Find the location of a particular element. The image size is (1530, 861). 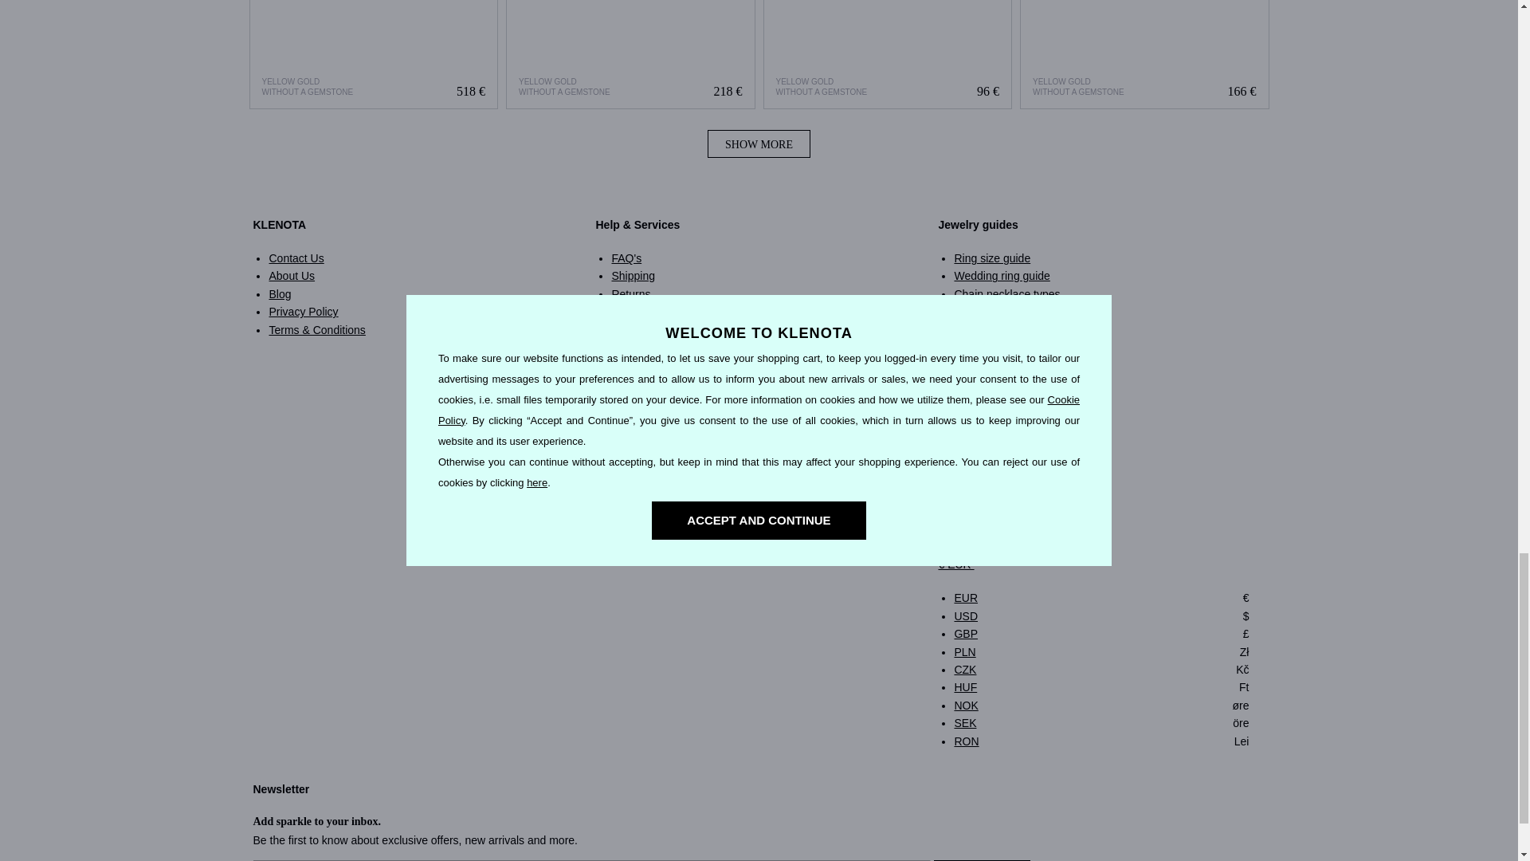

Ladies 45 cm Rolo Chain Necklace in Gold is located at coordinates (631, 54).